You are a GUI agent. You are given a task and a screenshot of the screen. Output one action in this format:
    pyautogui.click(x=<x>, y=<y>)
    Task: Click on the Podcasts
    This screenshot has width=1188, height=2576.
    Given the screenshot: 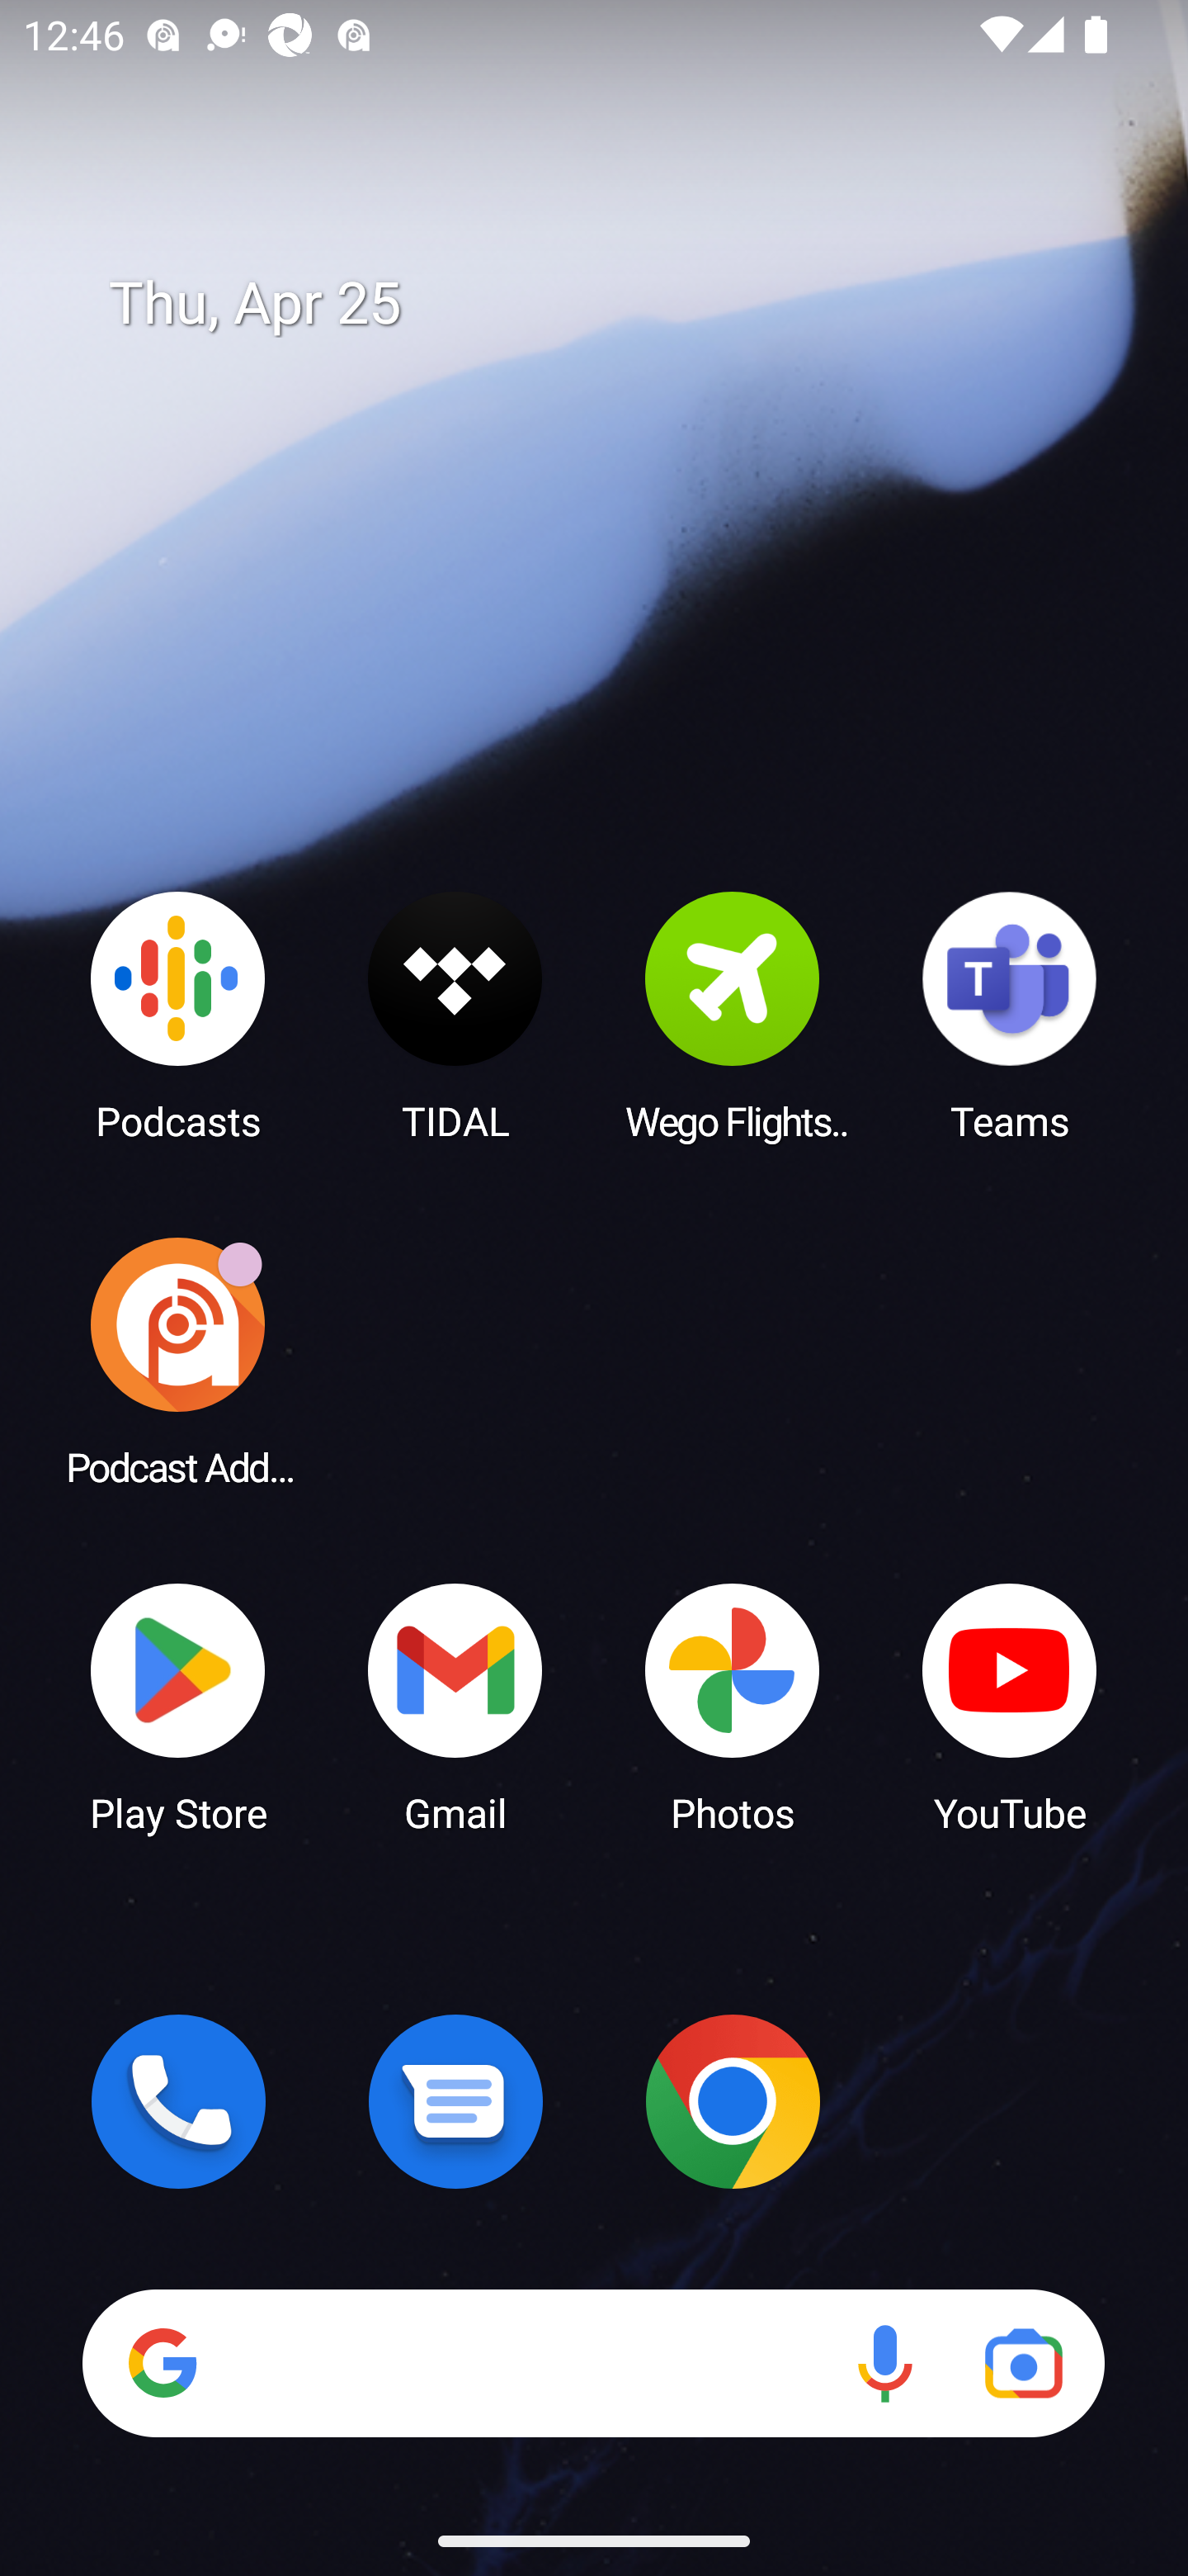 What is the action you would take?
    pyautogui.click(x=178, y=1015)
    